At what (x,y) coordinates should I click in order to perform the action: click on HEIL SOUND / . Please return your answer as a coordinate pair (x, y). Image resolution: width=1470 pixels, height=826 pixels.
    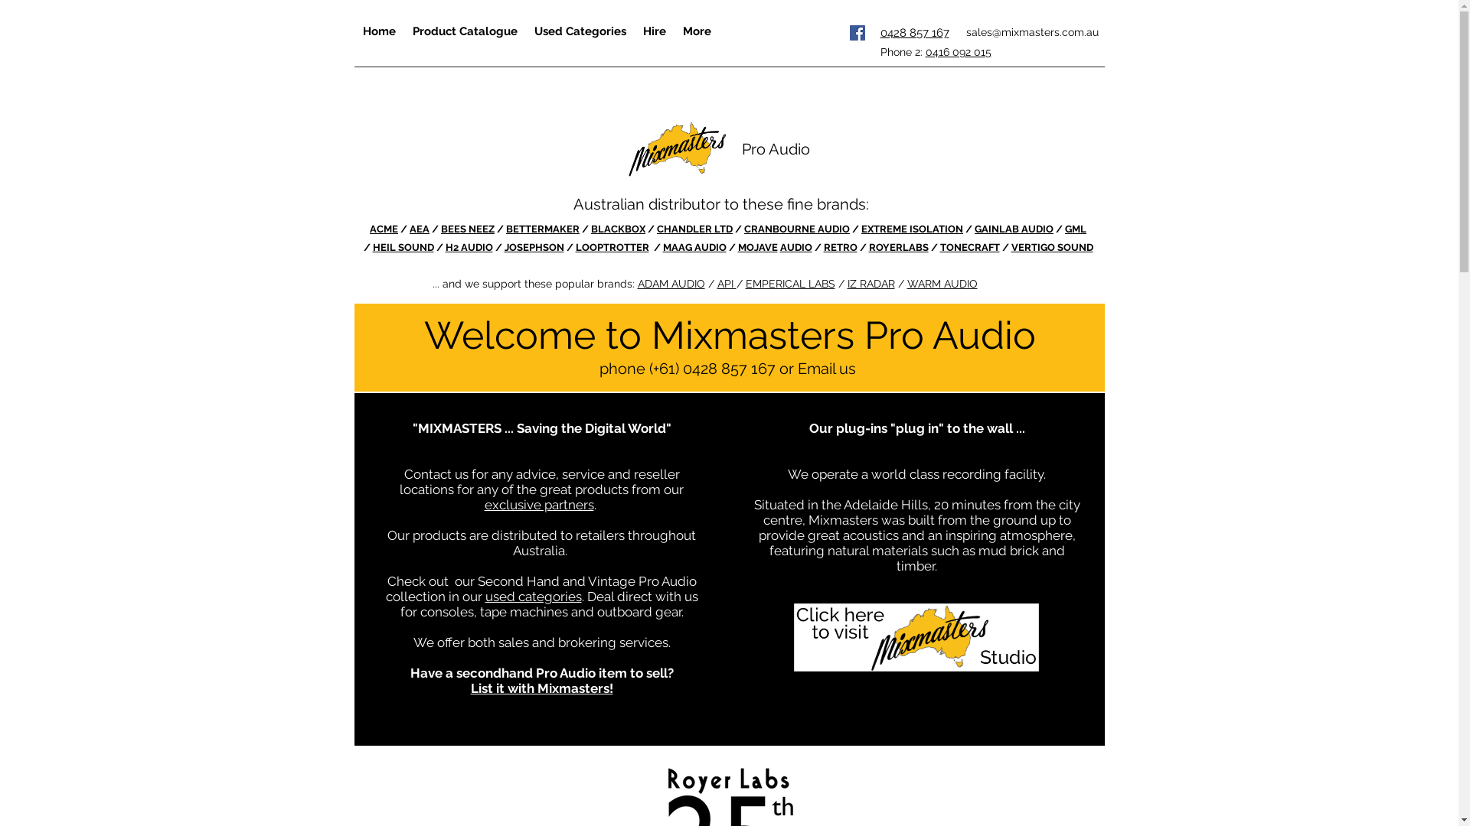
    Looking at the image, I should click on (409, 248).